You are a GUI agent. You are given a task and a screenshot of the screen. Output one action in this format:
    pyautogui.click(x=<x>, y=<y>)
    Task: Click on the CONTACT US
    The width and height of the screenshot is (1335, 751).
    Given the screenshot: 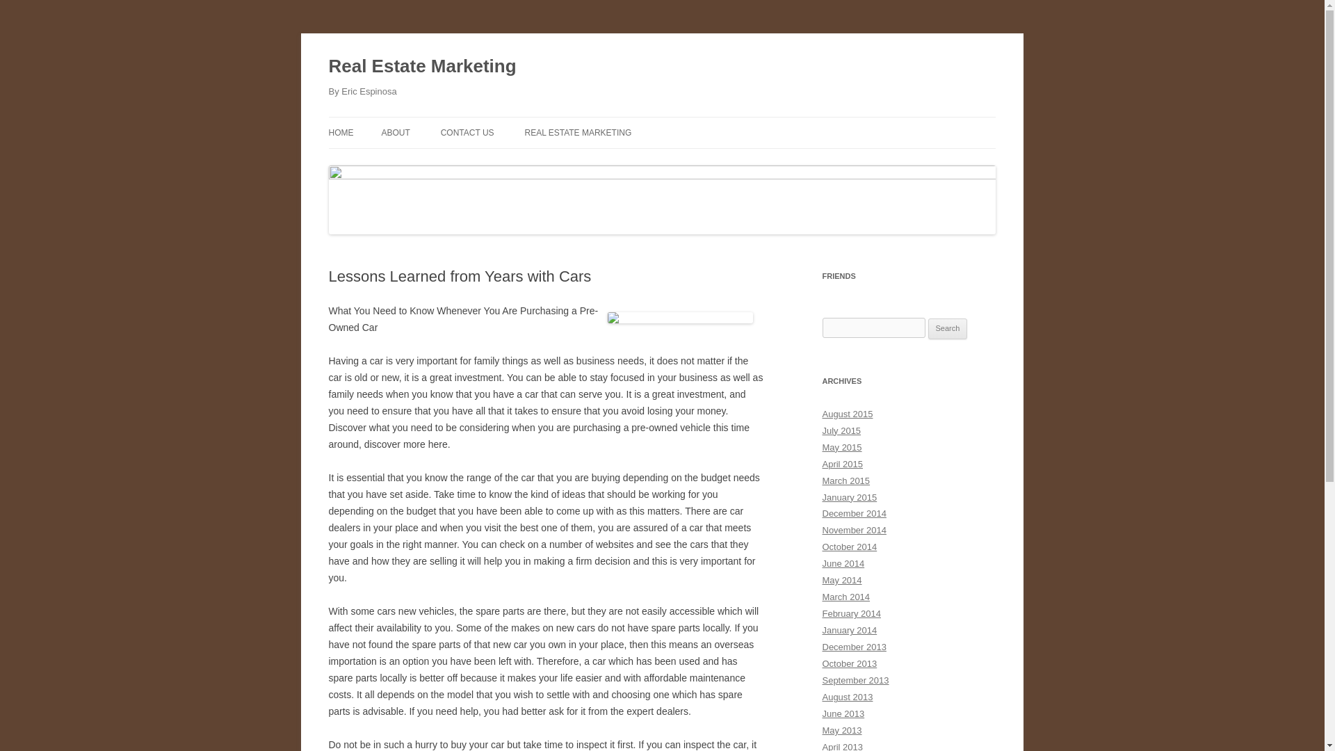 What is the action you would take?
    pyautogui.click(x=467, y=132)
    